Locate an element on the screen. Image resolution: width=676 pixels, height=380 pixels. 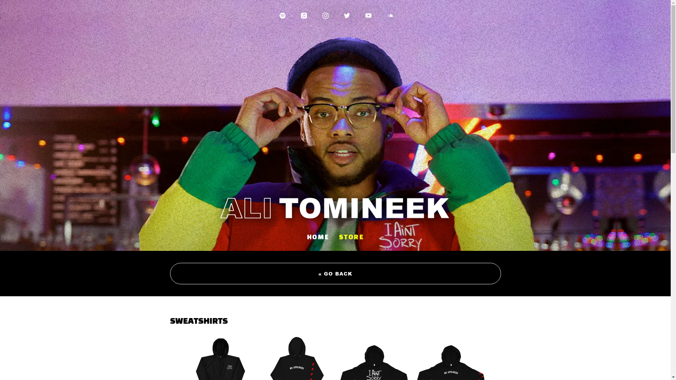
https://music.apple.com/us/artist/ali-tomineek/491057577 is located at coordinates (303, 15).